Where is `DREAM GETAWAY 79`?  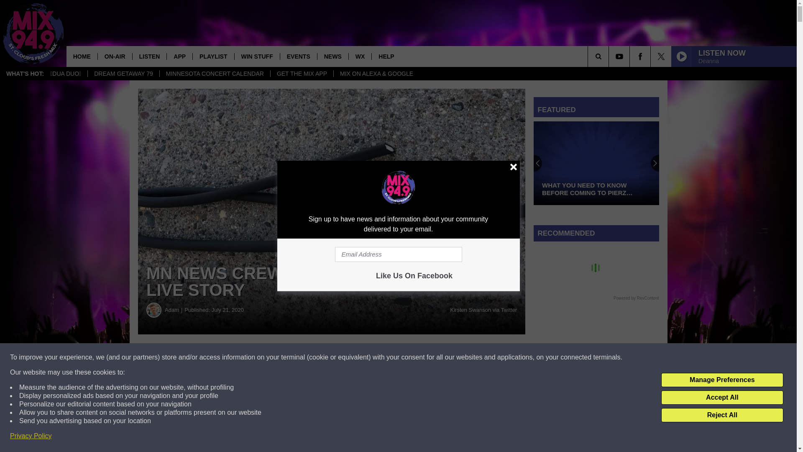
DREAM GETAWAY 79 is located at coordinates (123, 74).